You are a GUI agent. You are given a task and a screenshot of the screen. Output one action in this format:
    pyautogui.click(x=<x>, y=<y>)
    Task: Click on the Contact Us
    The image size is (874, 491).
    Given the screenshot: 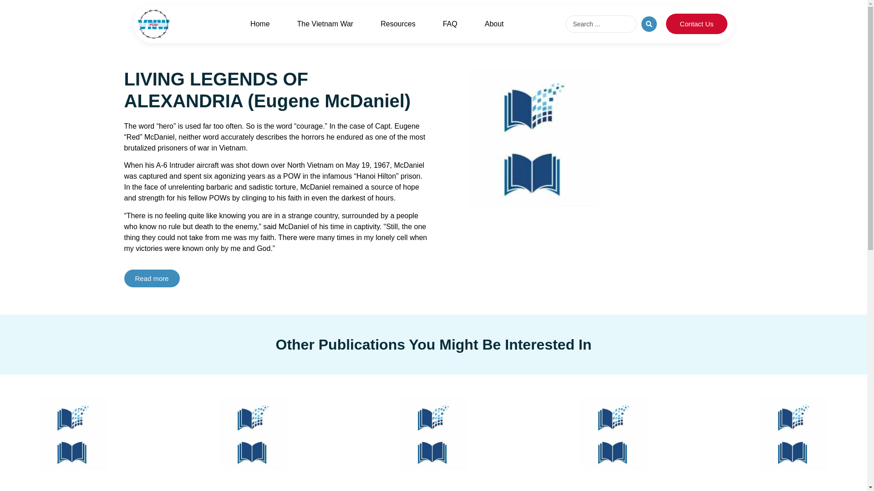 What is the action you would take?
    pyautogui.click(x=696, y=24)
    